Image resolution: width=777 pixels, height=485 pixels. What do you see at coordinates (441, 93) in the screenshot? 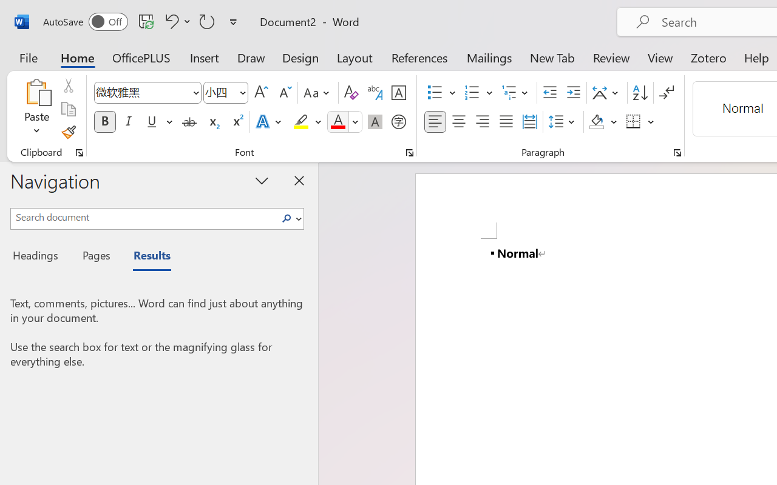
I see `Bullets` at bounding box center [441, 93].